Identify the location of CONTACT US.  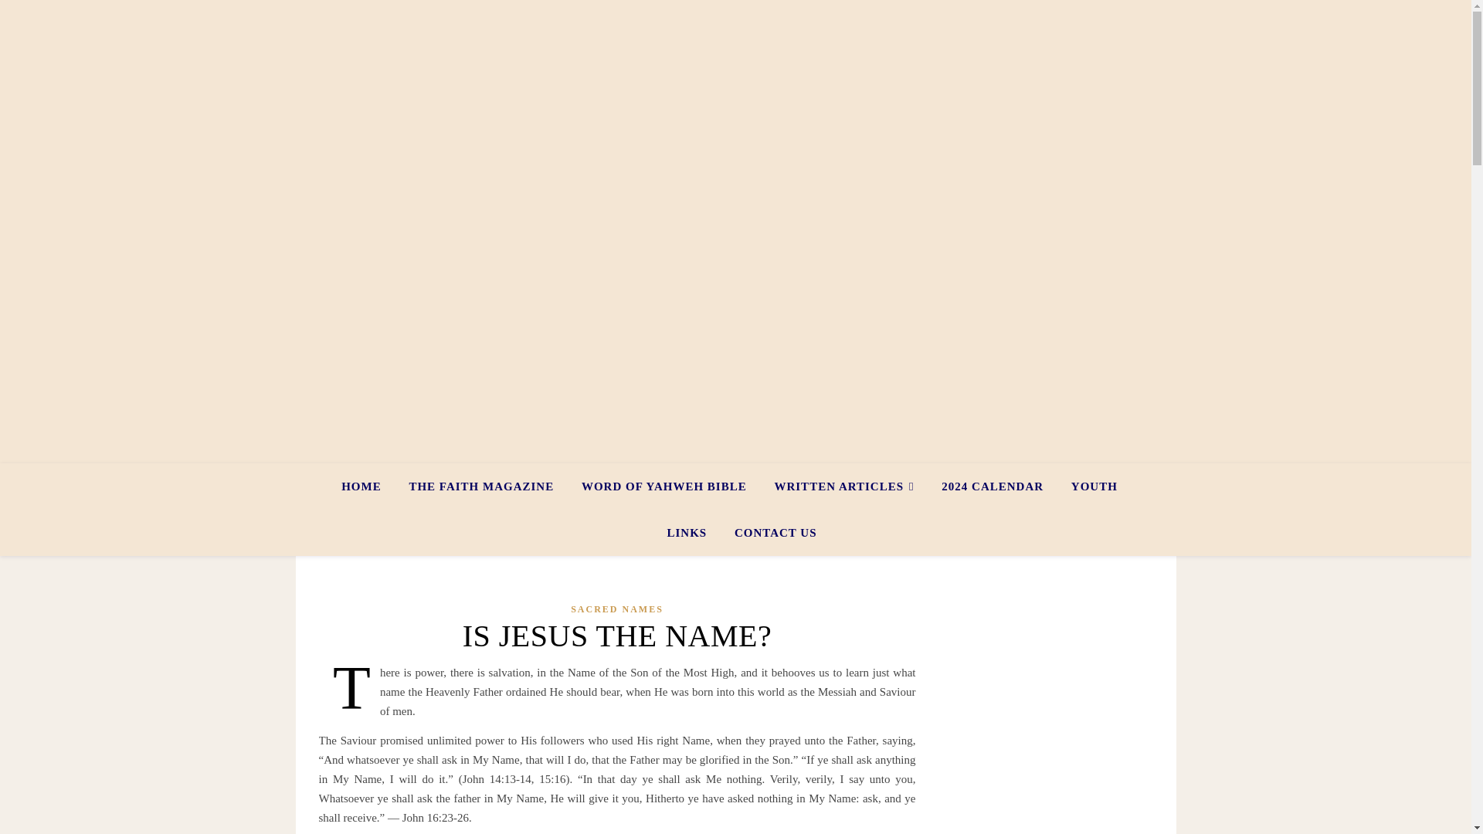
(769, 533).